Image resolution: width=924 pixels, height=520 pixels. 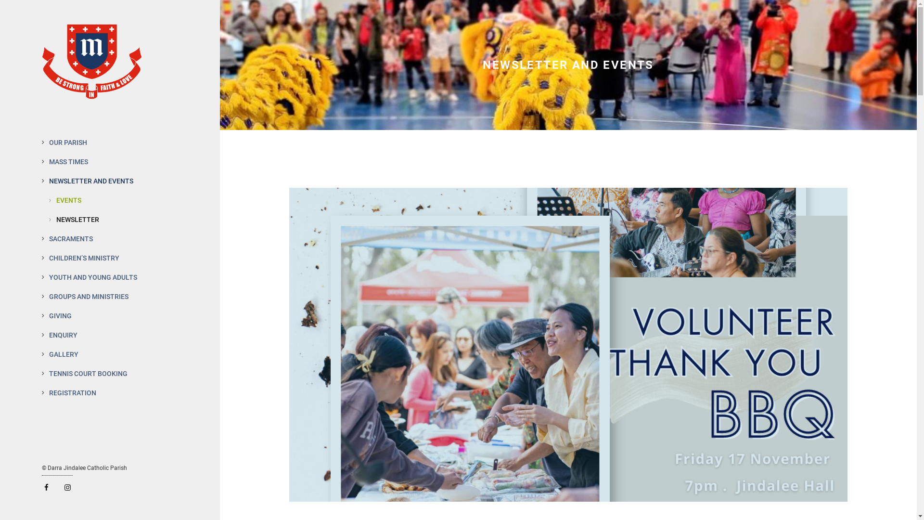 What do you see at coordinates (117, 200) in the screenshot?
I see `EVENTS` at bounding box center [117, 200].